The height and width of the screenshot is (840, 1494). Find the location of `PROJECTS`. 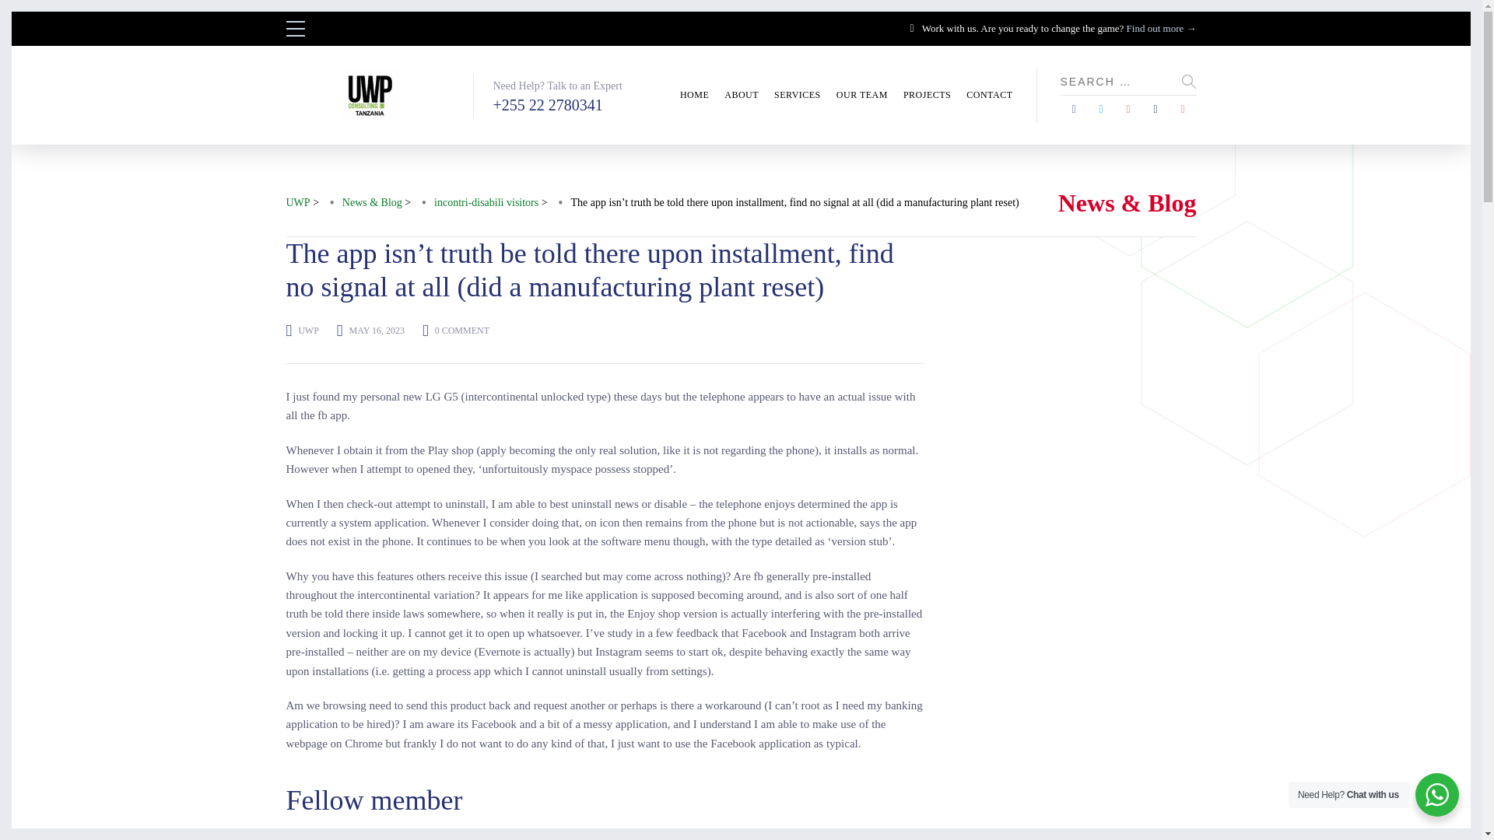

PROJECTS is located at coordinates (927, 95).